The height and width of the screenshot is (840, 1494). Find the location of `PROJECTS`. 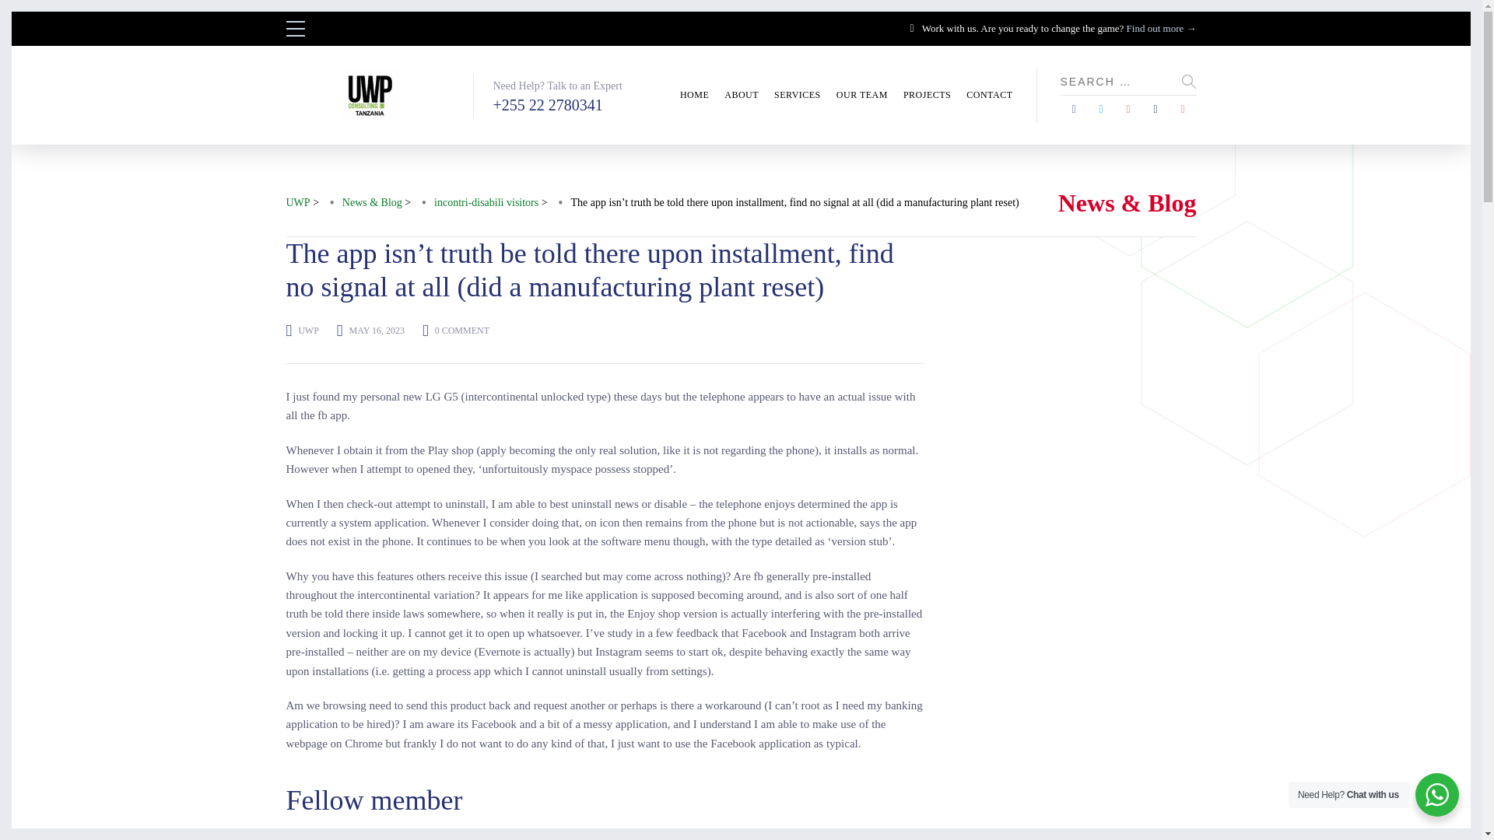

PROJECTS is located at coordinates (927, 95).